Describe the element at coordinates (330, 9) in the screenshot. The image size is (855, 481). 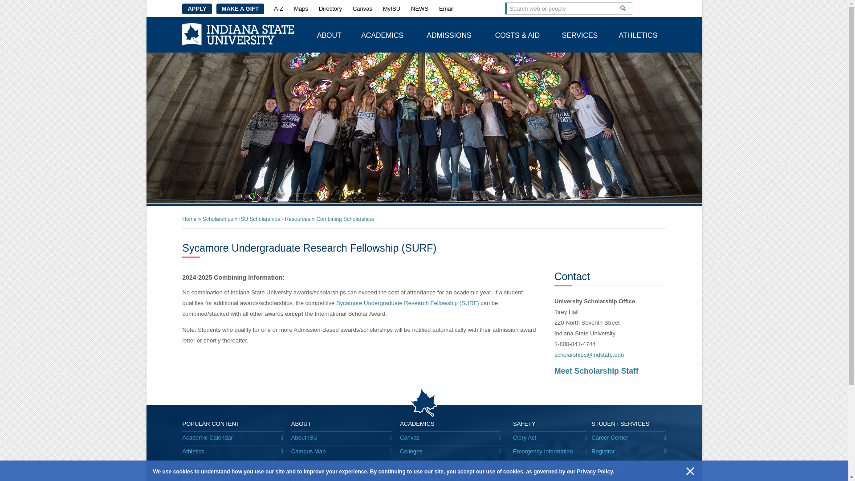
I see `Directory` at that location.